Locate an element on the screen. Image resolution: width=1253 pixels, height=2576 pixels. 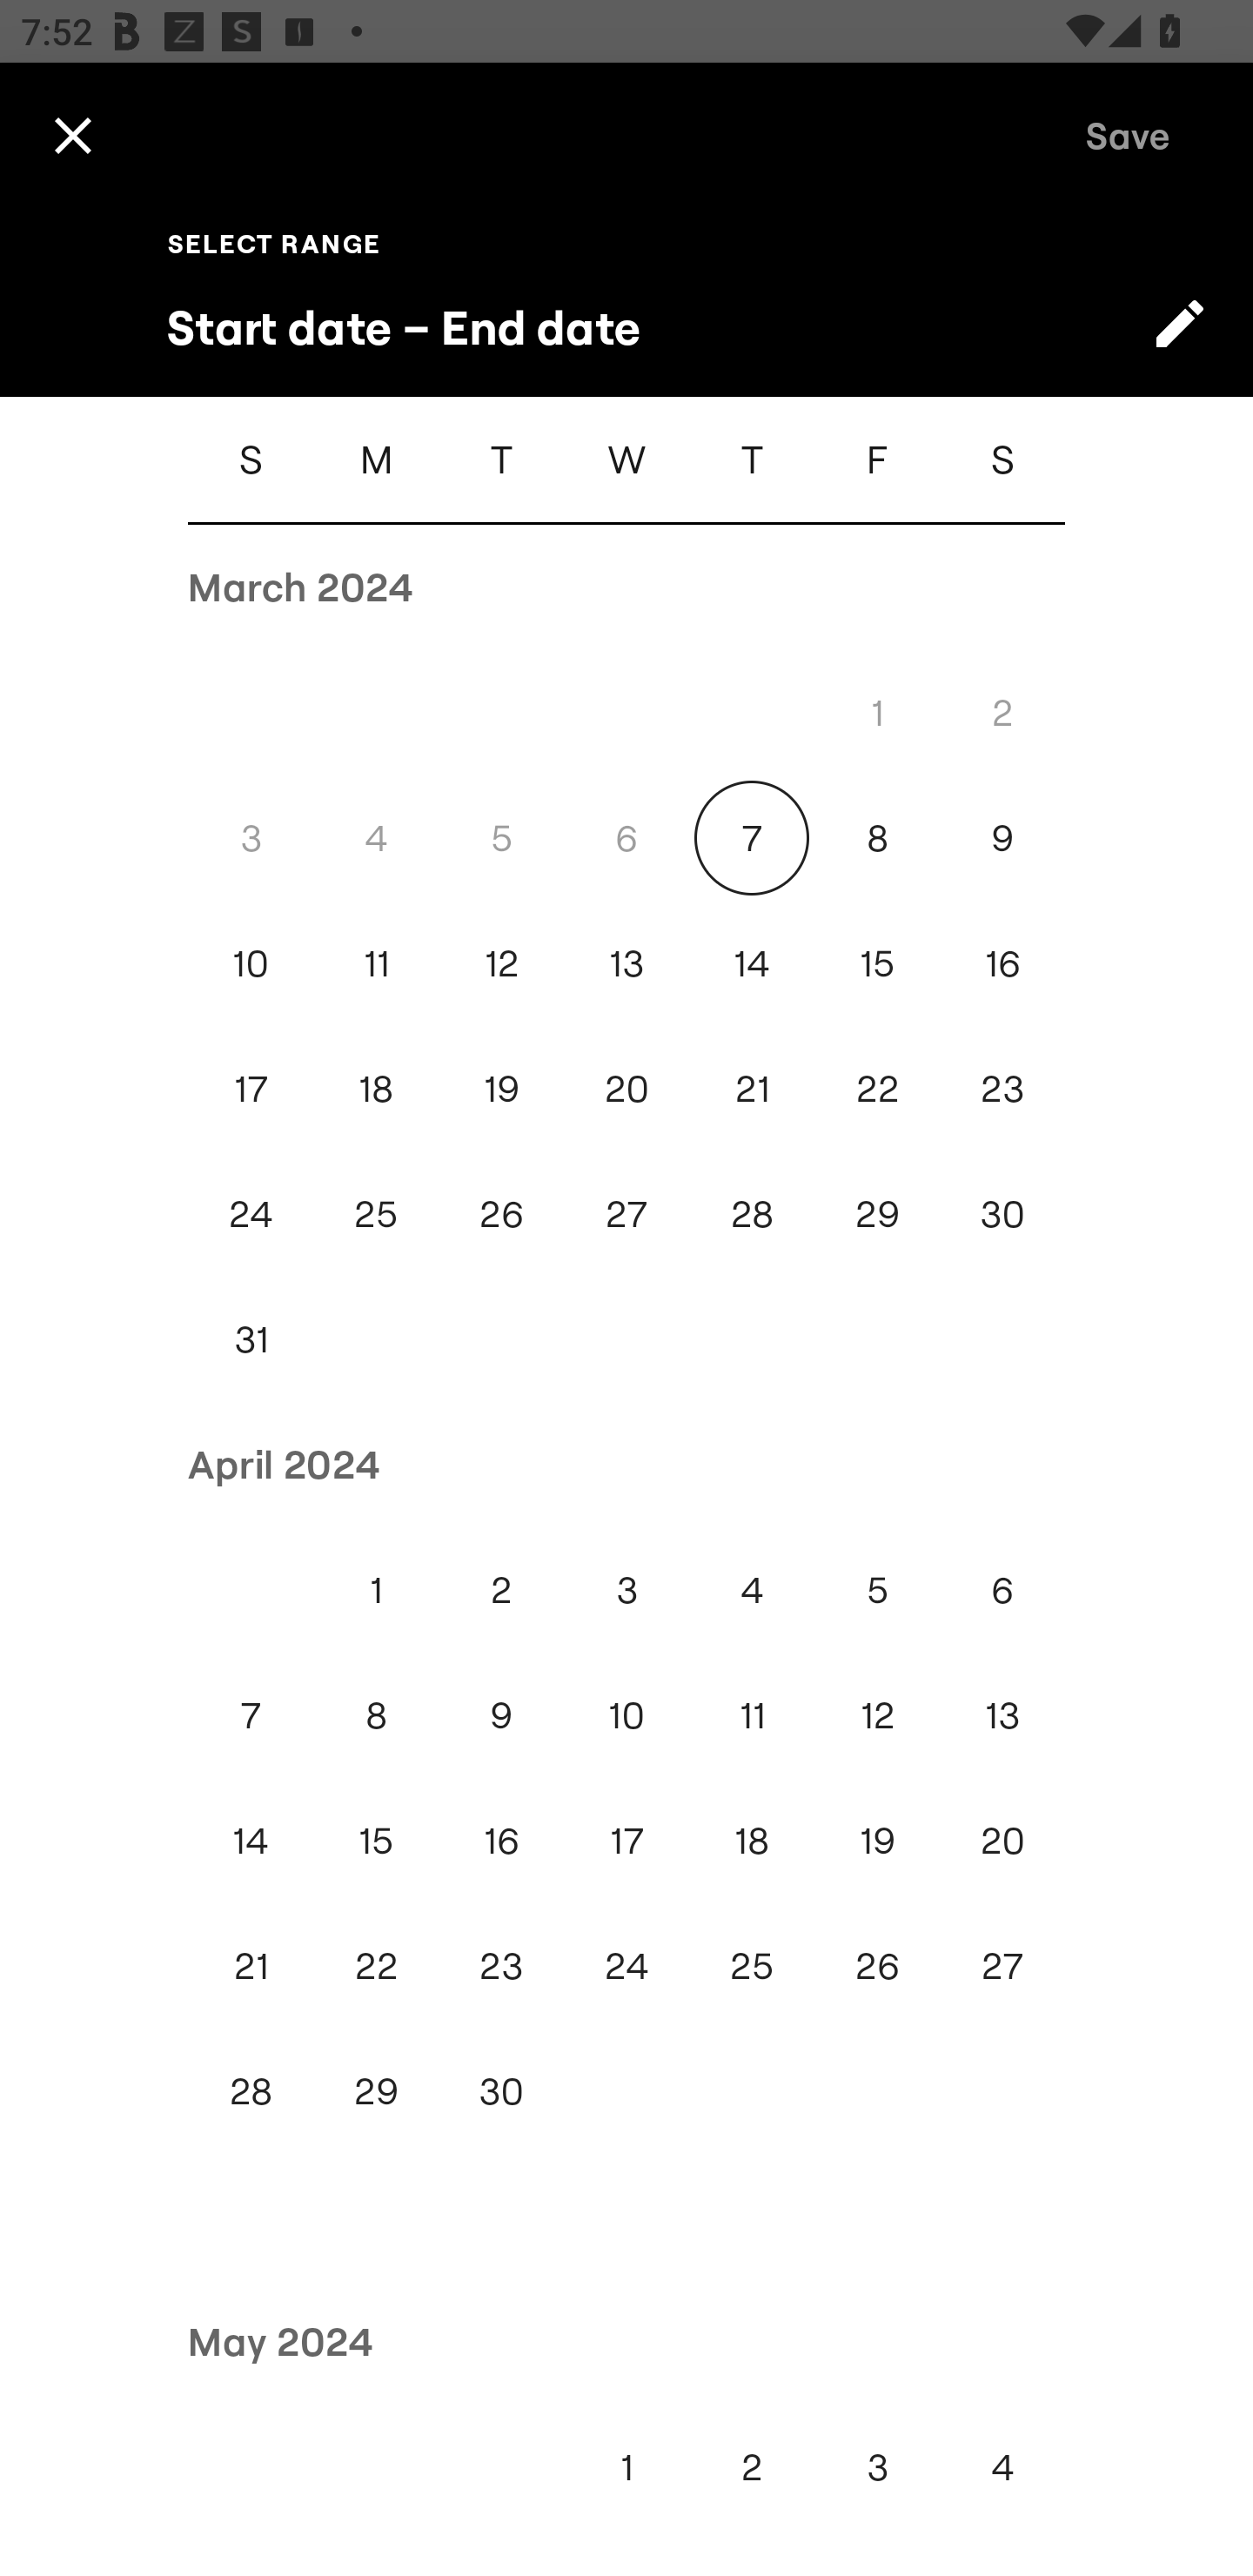
8 Fri, Mar 8 is located at coordinates (877, 838).